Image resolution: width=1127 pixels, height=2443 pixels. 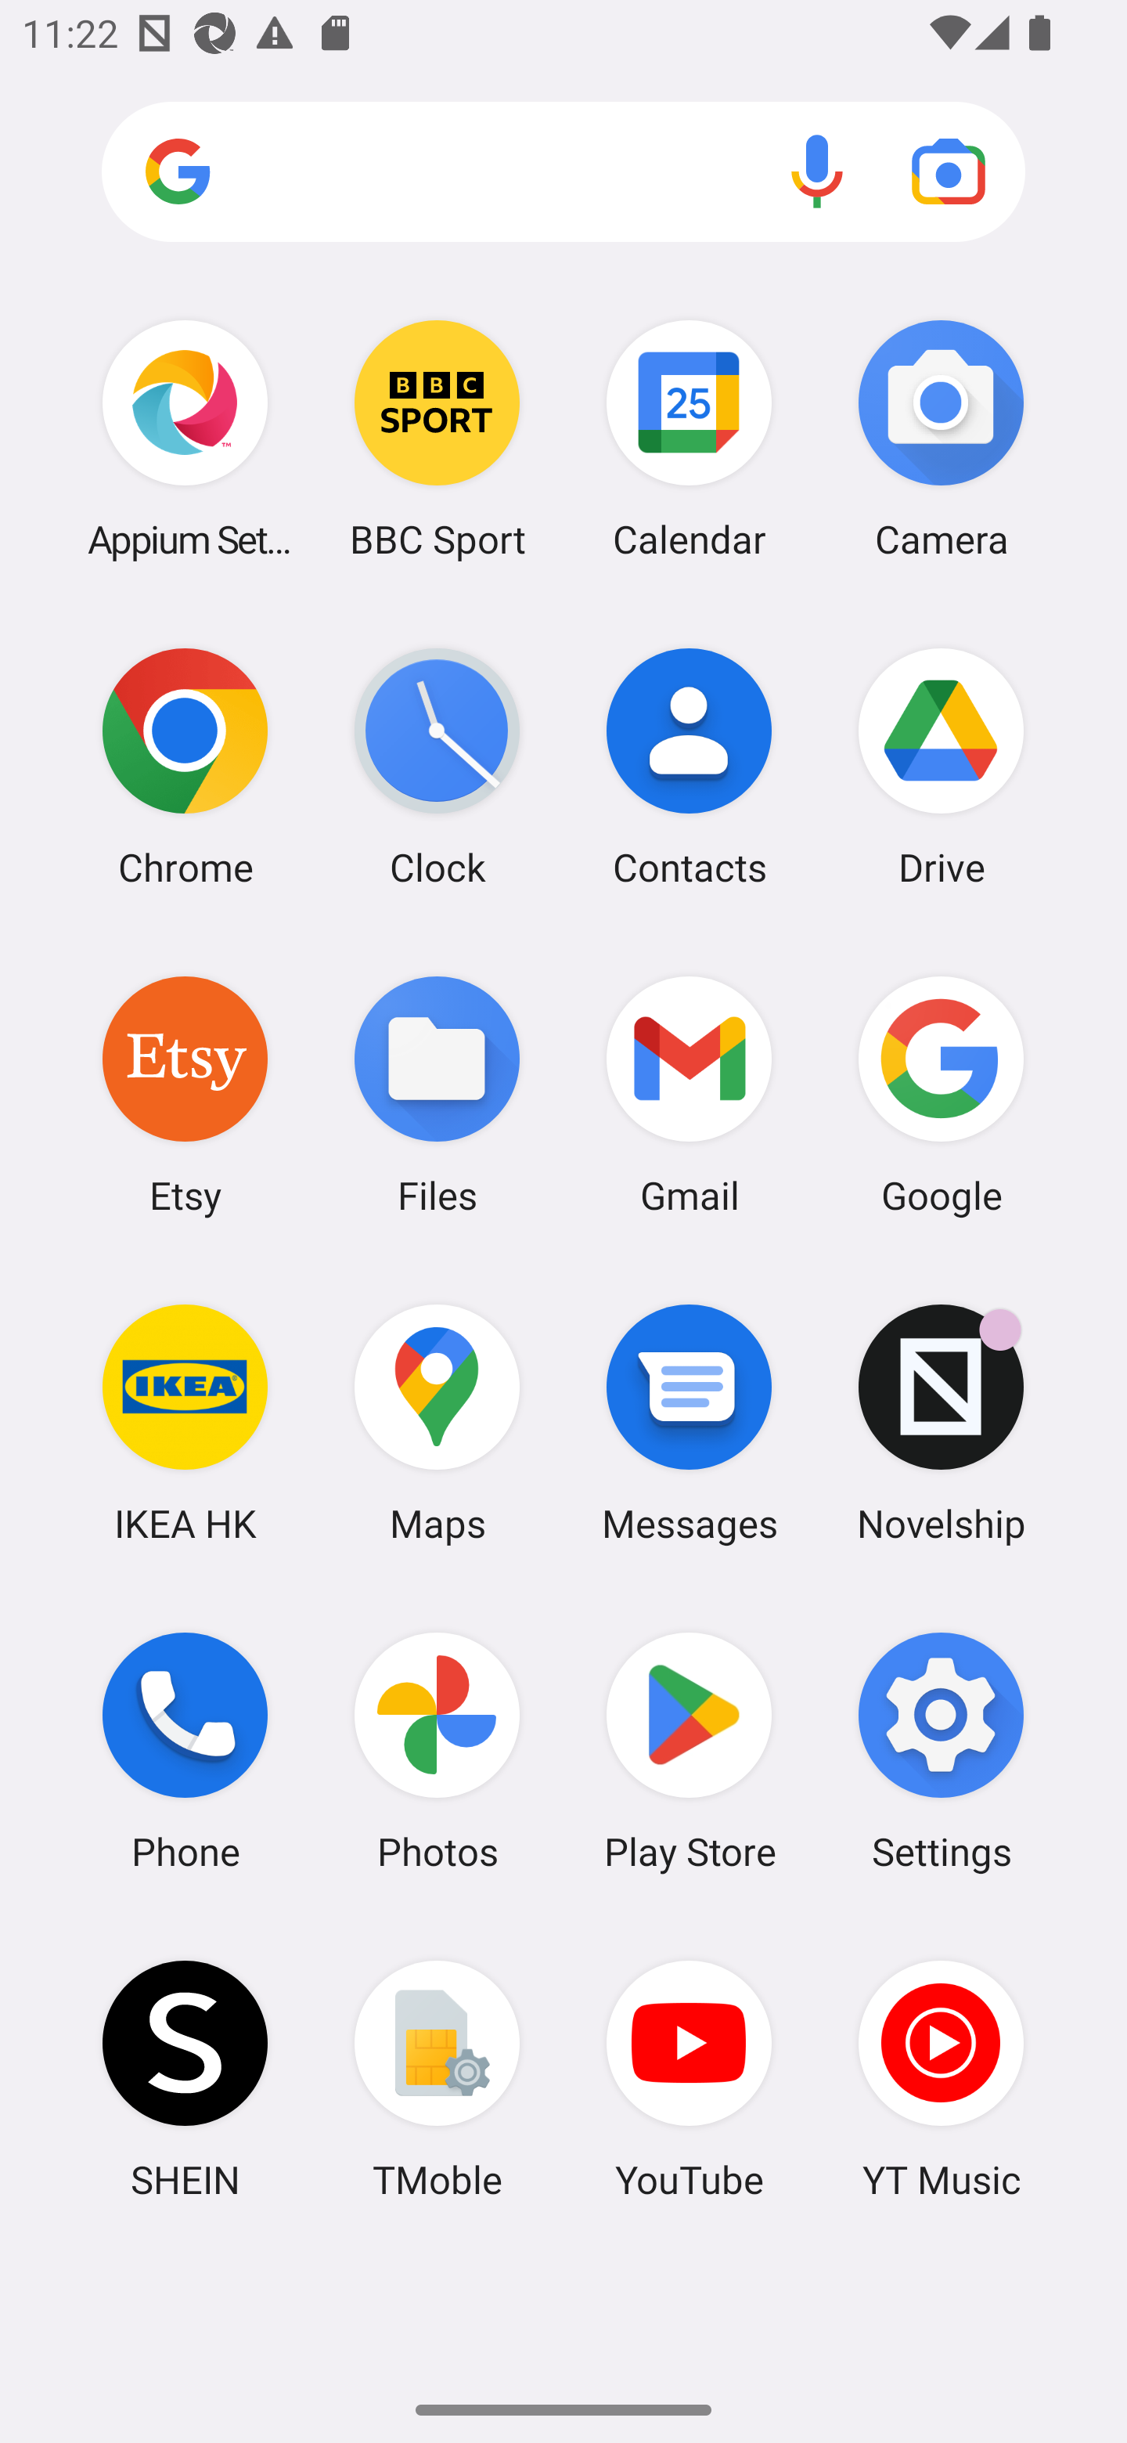 What do you see at coordinates (690, 1094) in the screenshot?
I see `Gmail` at bounding box center [690, 1094].